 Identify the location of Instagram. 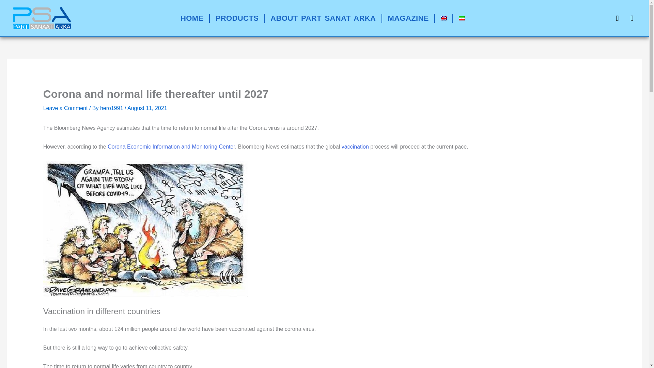
(617, 18).